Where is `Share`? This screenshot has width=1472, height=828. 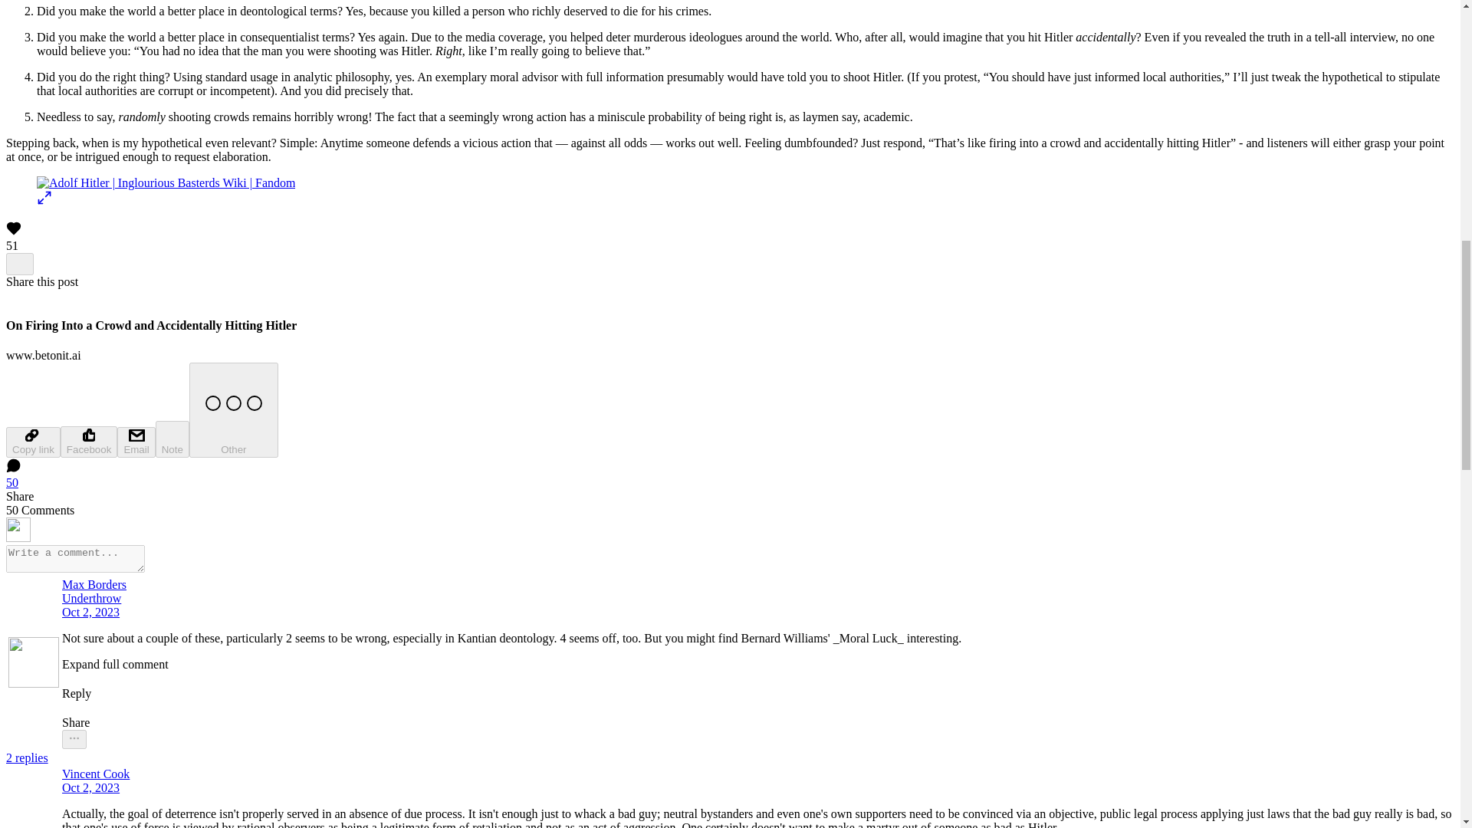 Share is located at coordinates (511, 724).